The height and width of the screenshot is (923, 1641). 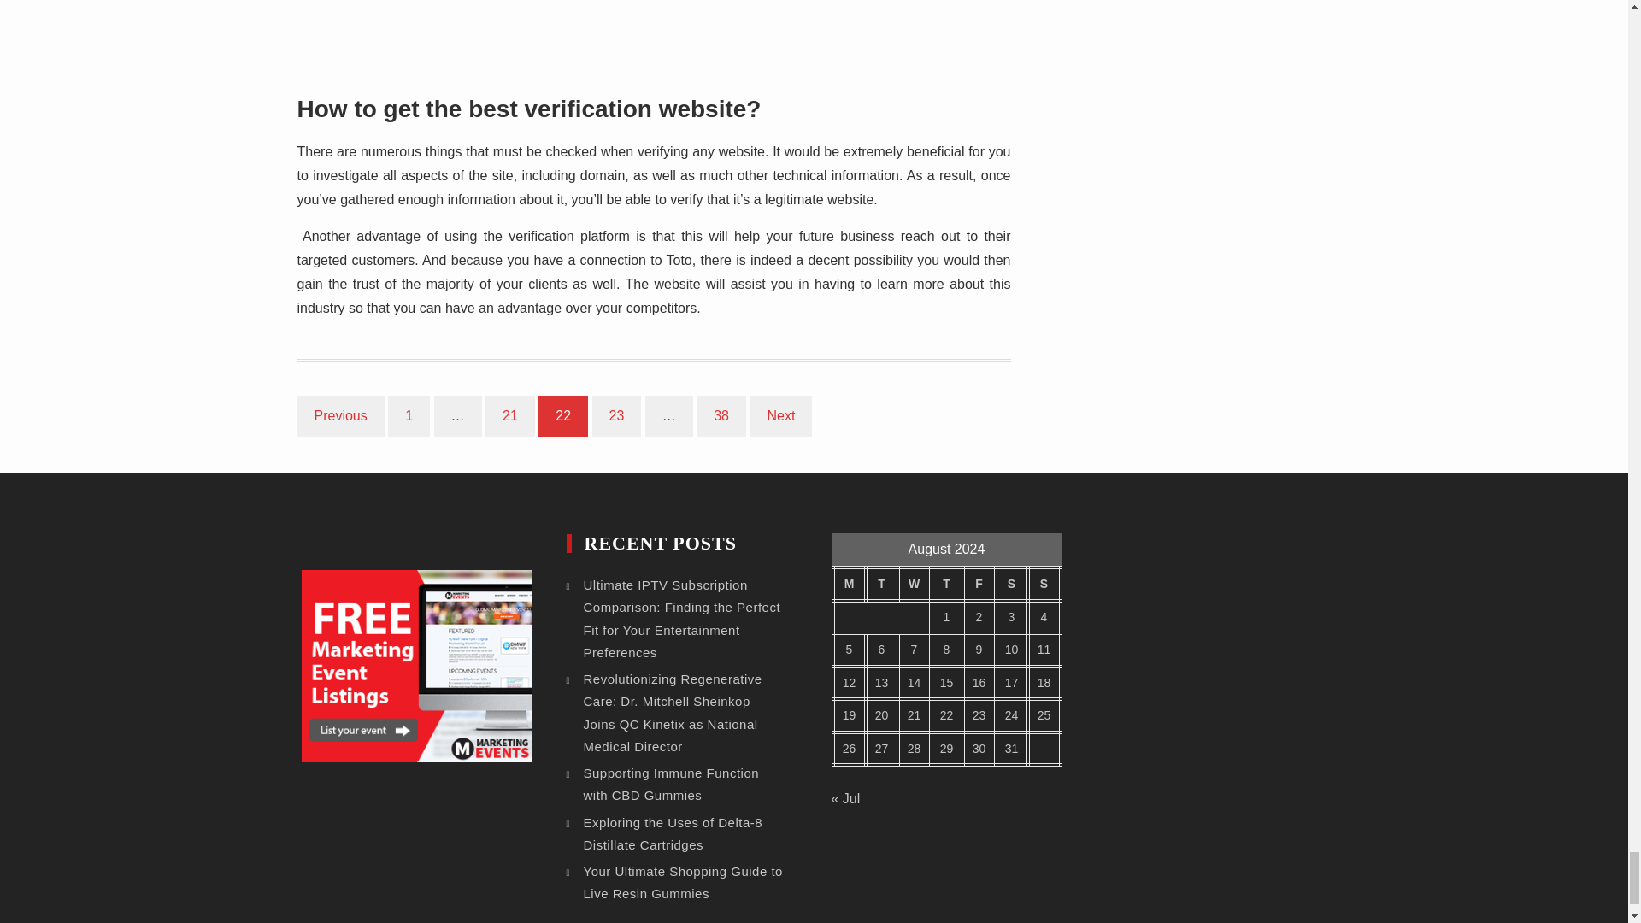 What do you see at coordinates (914, 585) in the screenshot?
I see `Wednesday` at bounding box center [914, 585].